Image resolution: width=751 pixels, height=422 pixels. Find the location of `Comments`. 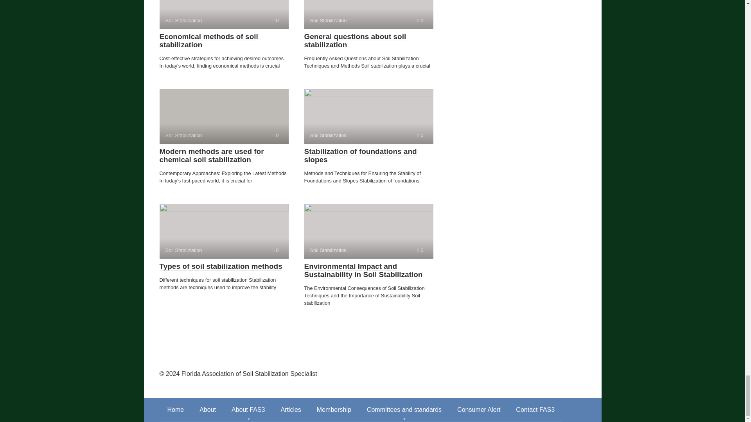

Comments is located at coordinates (420, 20).